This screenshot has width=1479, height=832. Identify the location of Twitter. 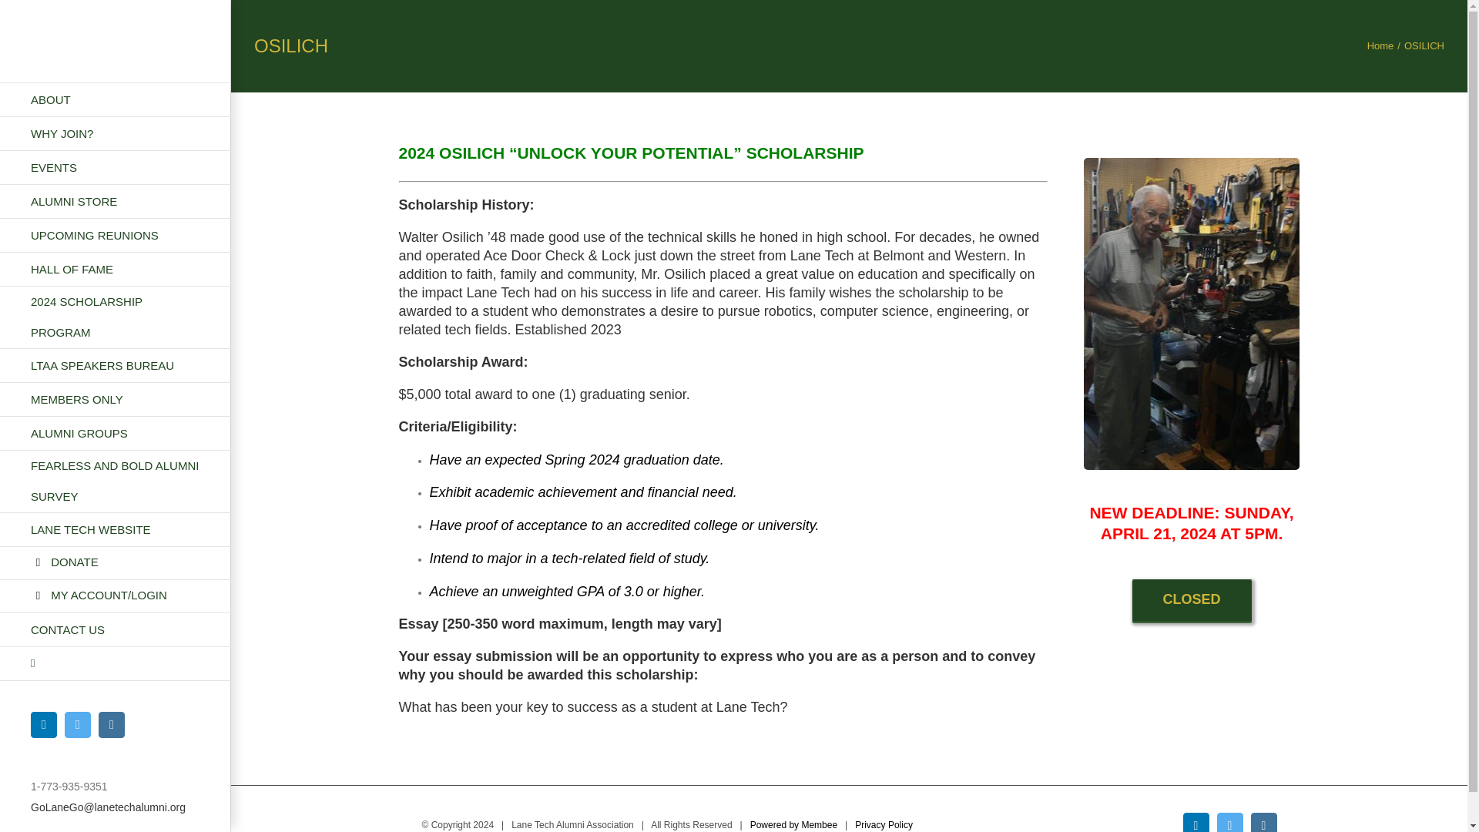
(77, 724).